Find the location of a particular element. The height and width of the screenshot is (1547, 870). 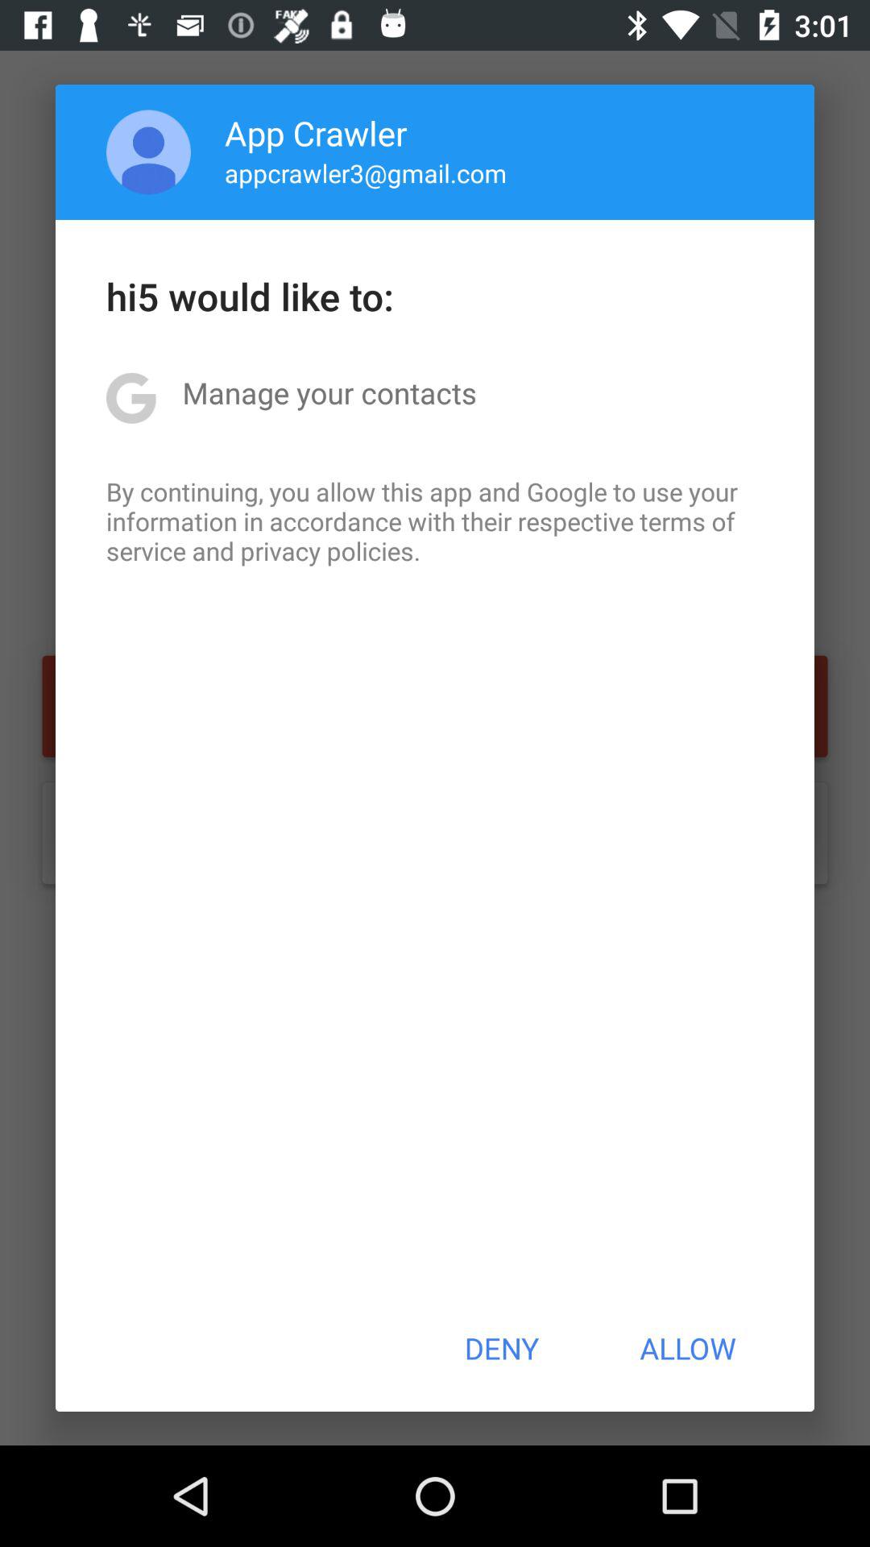

select the item above hi5 would like item is located at coordinates (366, 172).